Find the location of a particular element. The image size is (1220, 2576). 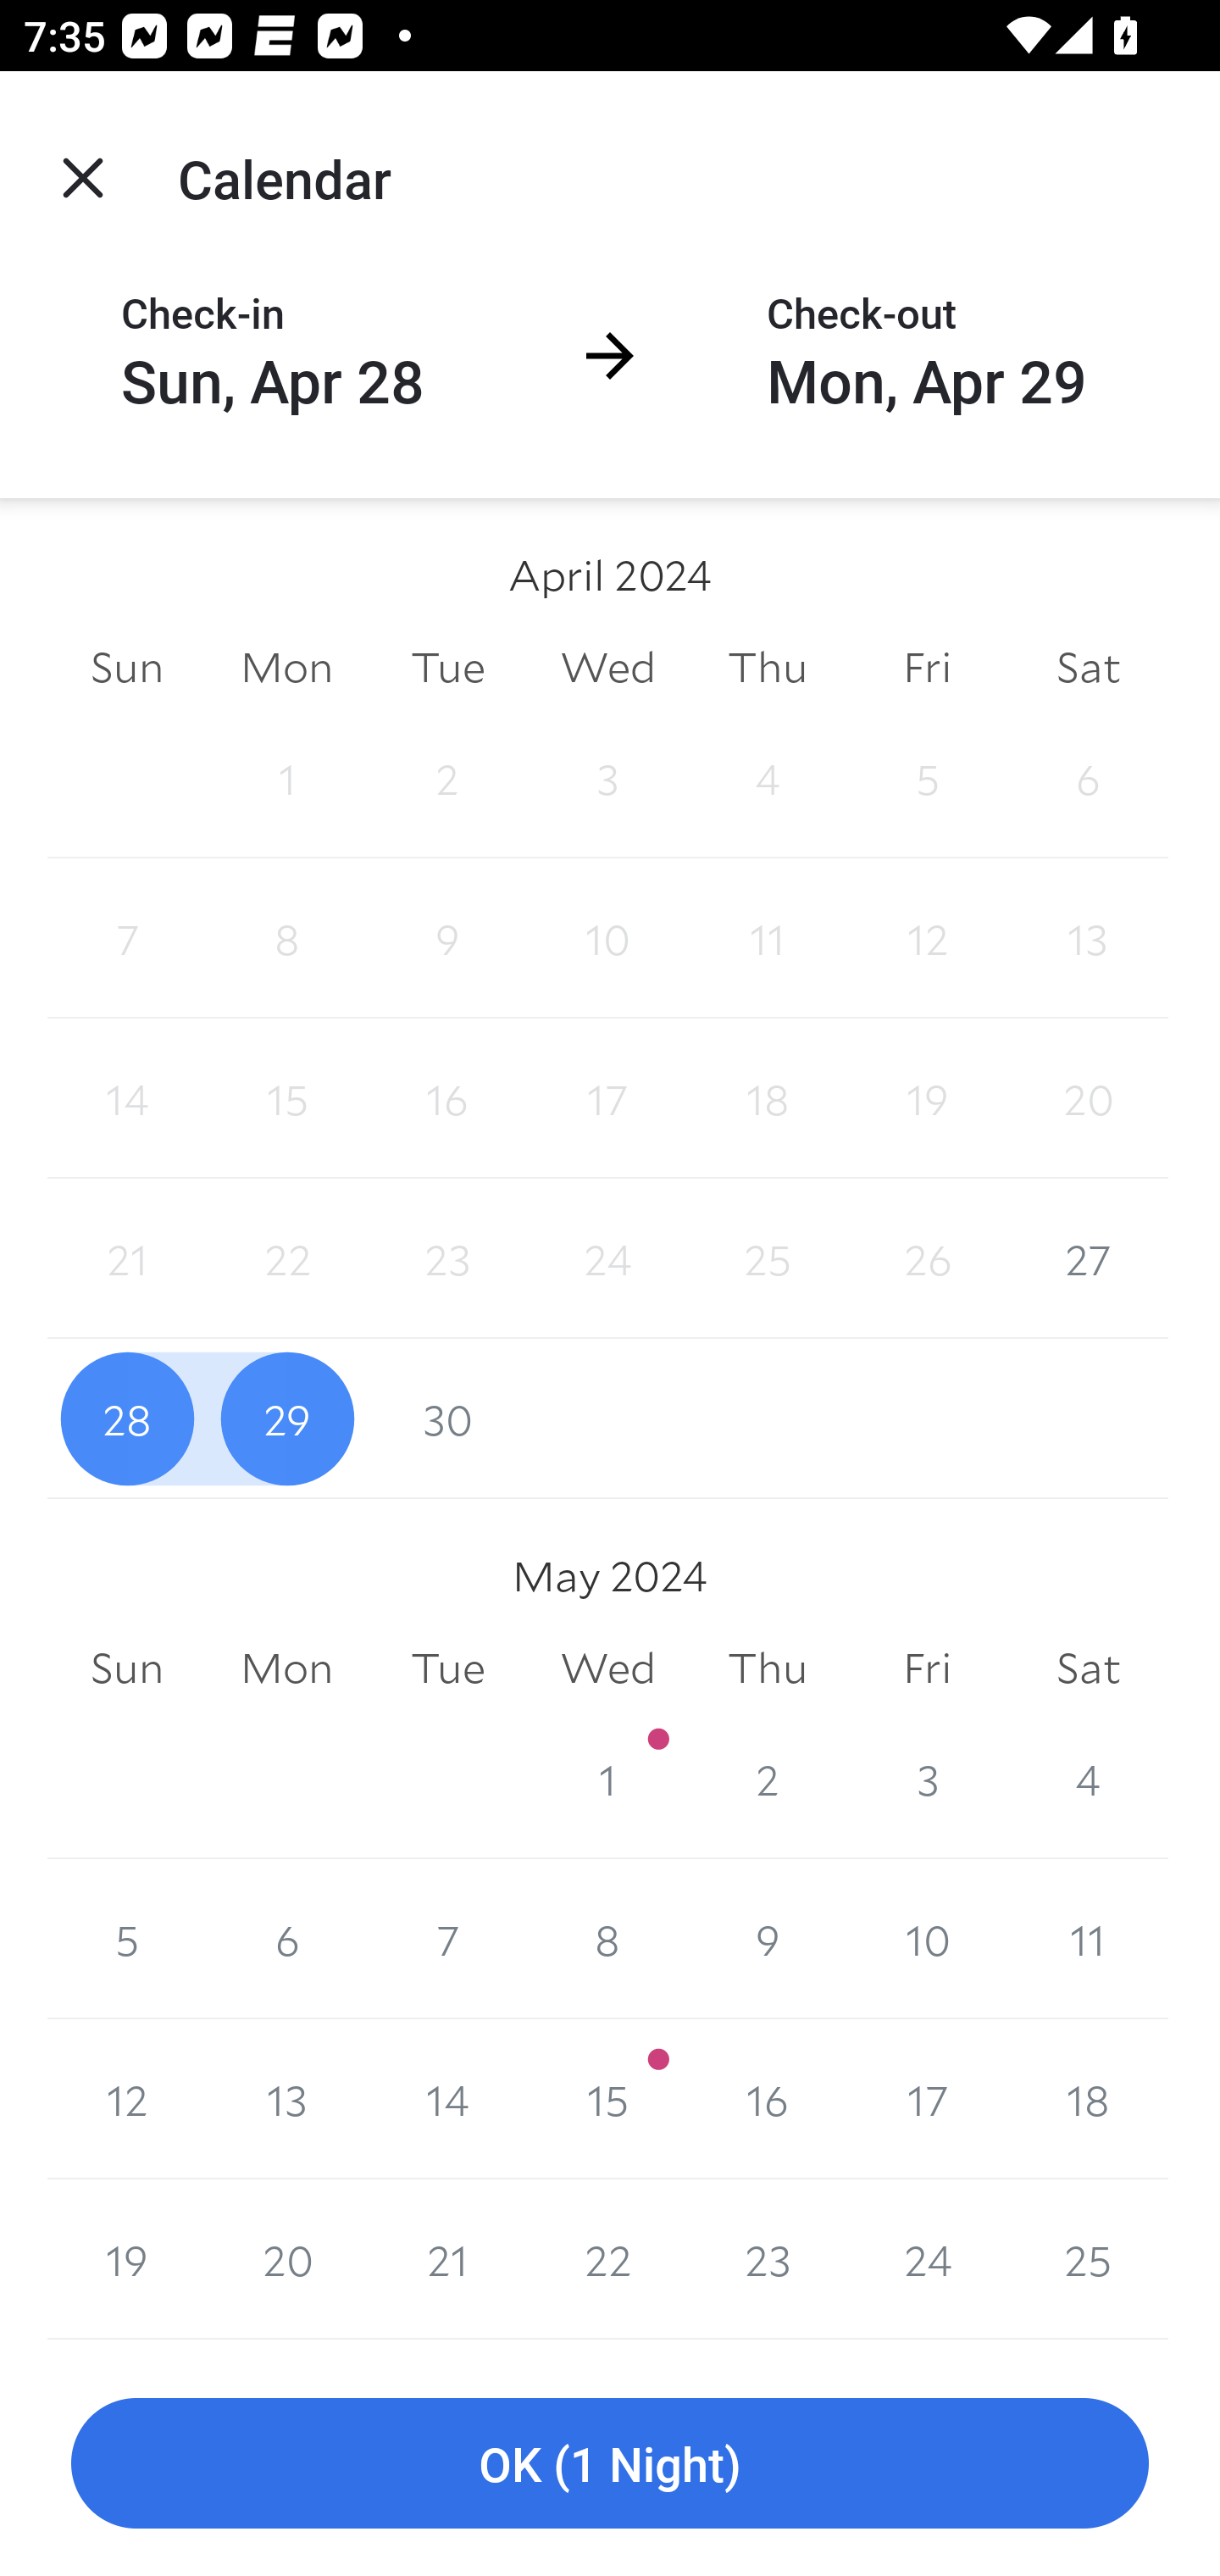

27 27 April 2024 is located at coordinates (1088, 1259).